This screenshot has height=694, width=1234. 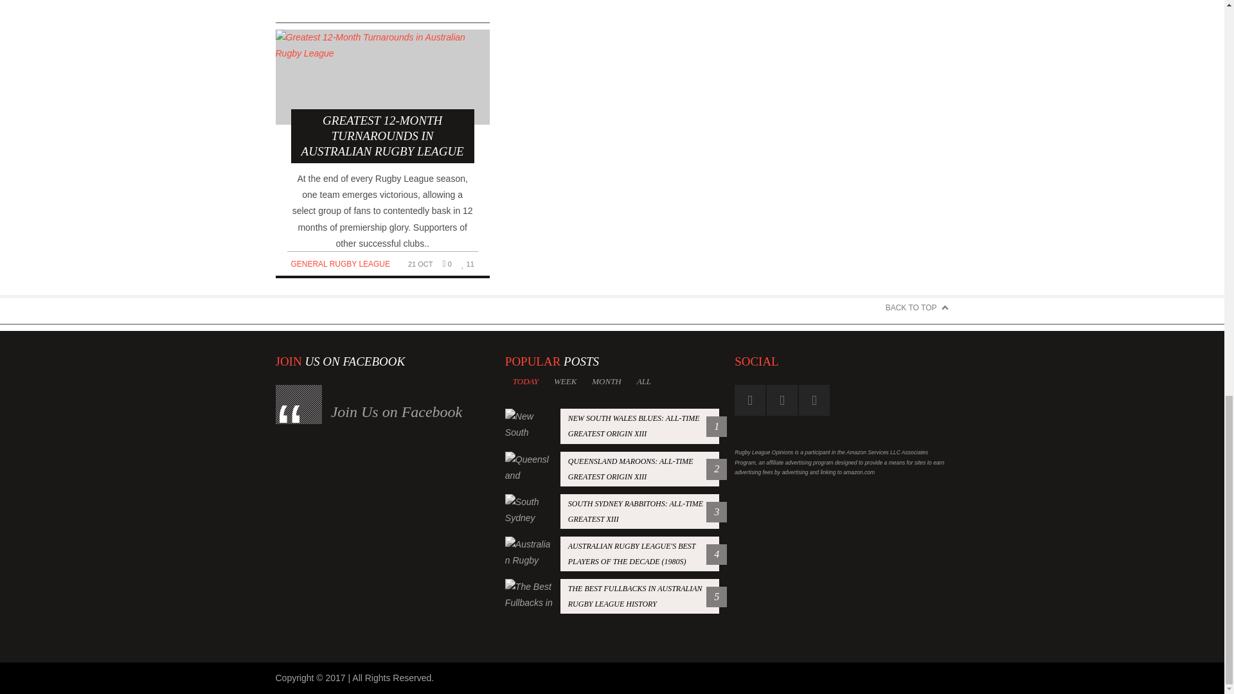 I want to click on View all posts in General Rugby League, so click(x=565, y=381).